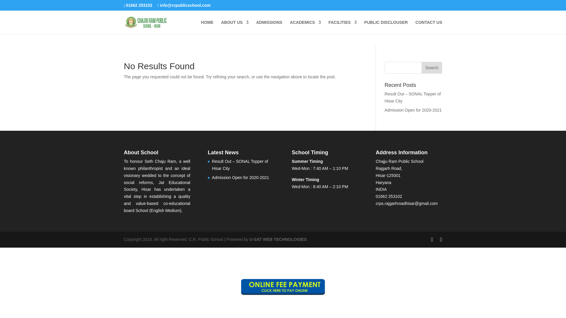 The height and width of the screenshot is (318, 566). What do you see at coordinates (413, 110) in the screenshot?
I see `Admission Open for 2020-2021` at bounding box center [413, 110].